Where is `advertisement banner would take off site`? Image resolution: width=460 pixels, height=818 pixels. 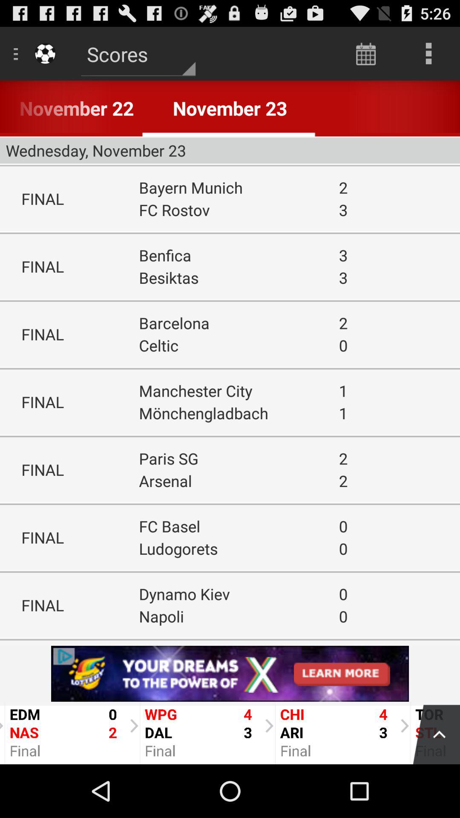
advertisement banner would take off site is located at coordinates (230, 674).